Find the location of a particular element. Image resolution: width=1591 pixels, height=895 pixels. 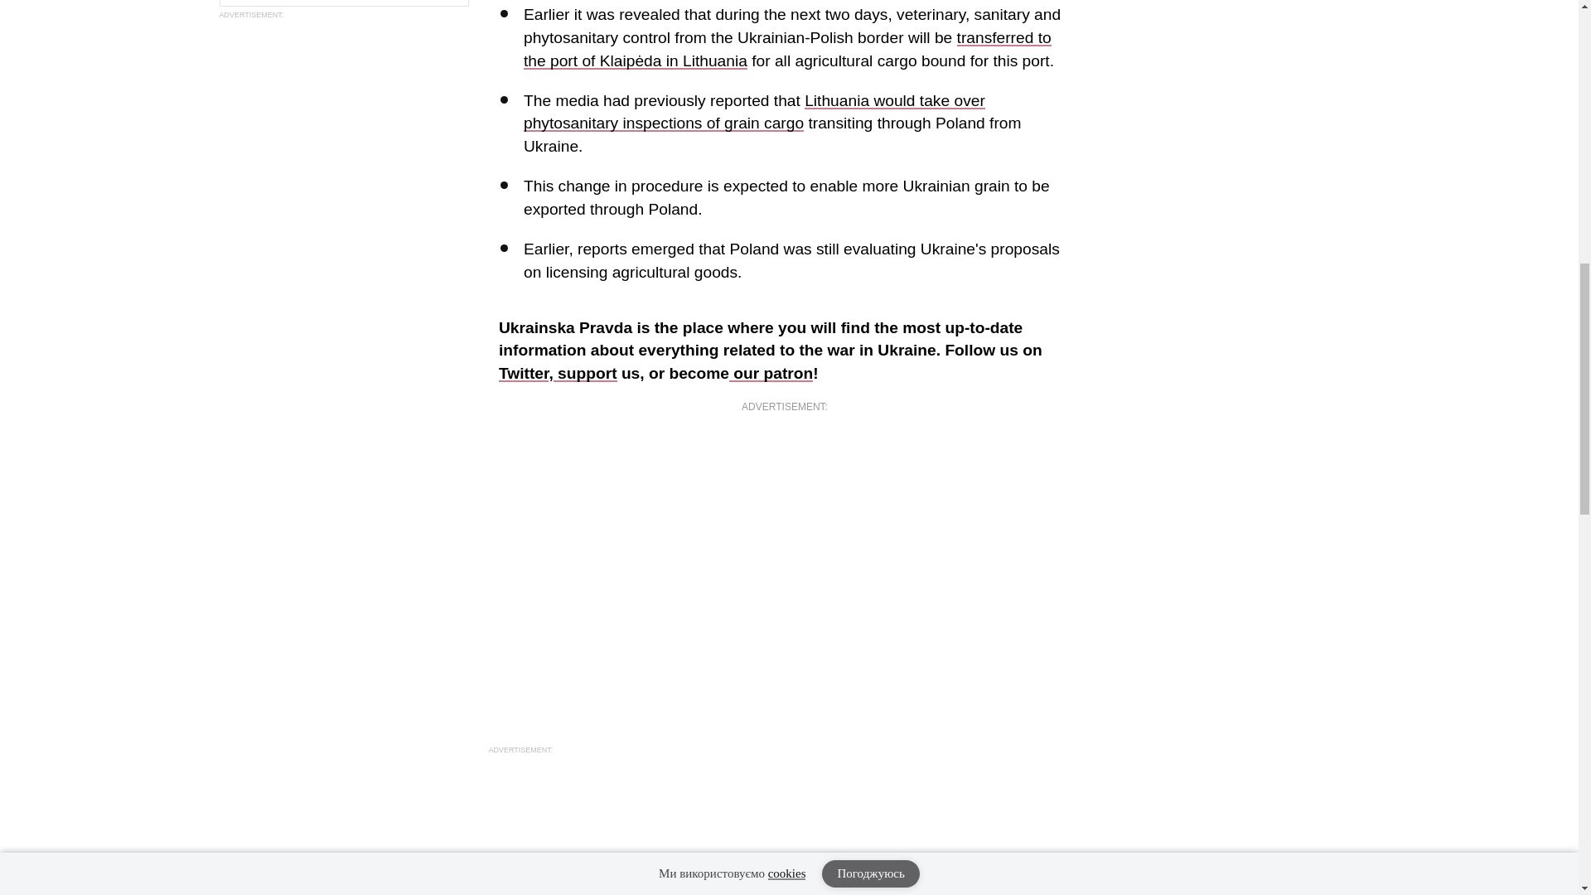

our patron is located at coordinates (771, 373).